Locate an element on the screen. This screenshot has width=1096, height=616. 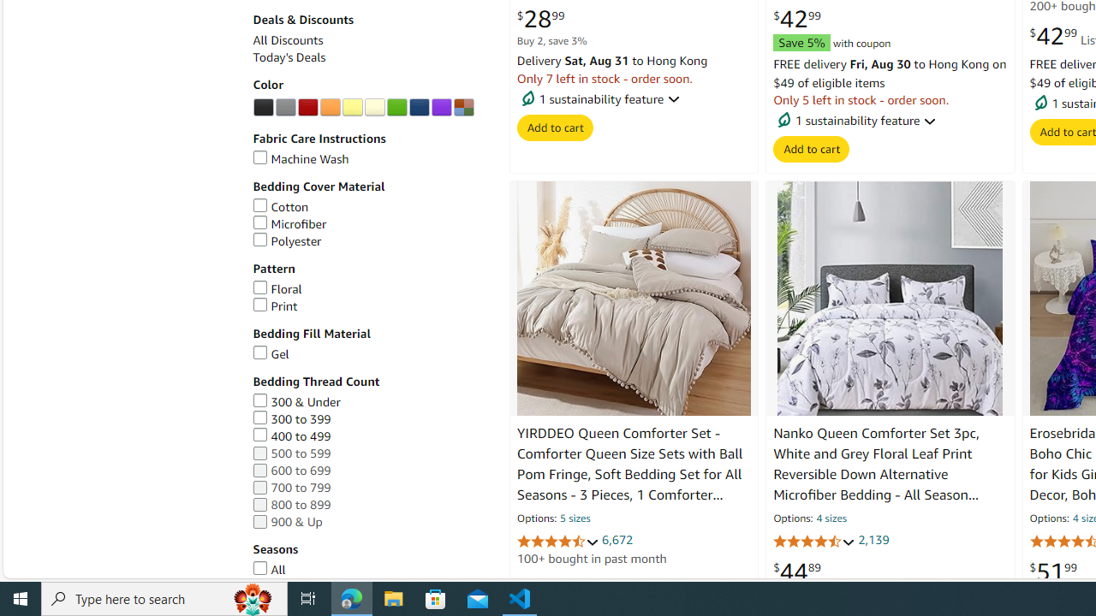
300 & Under is located at coordinates (372, 402).